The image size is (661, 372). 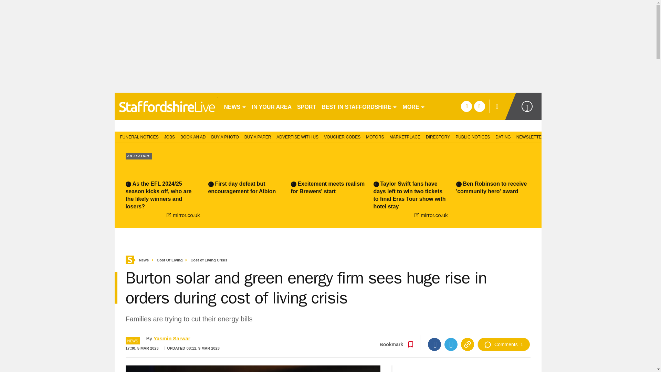 What do you see at coordinates (166, 106) in the screenshot?
I see `burtonmail` at bounding box center [166, 106].